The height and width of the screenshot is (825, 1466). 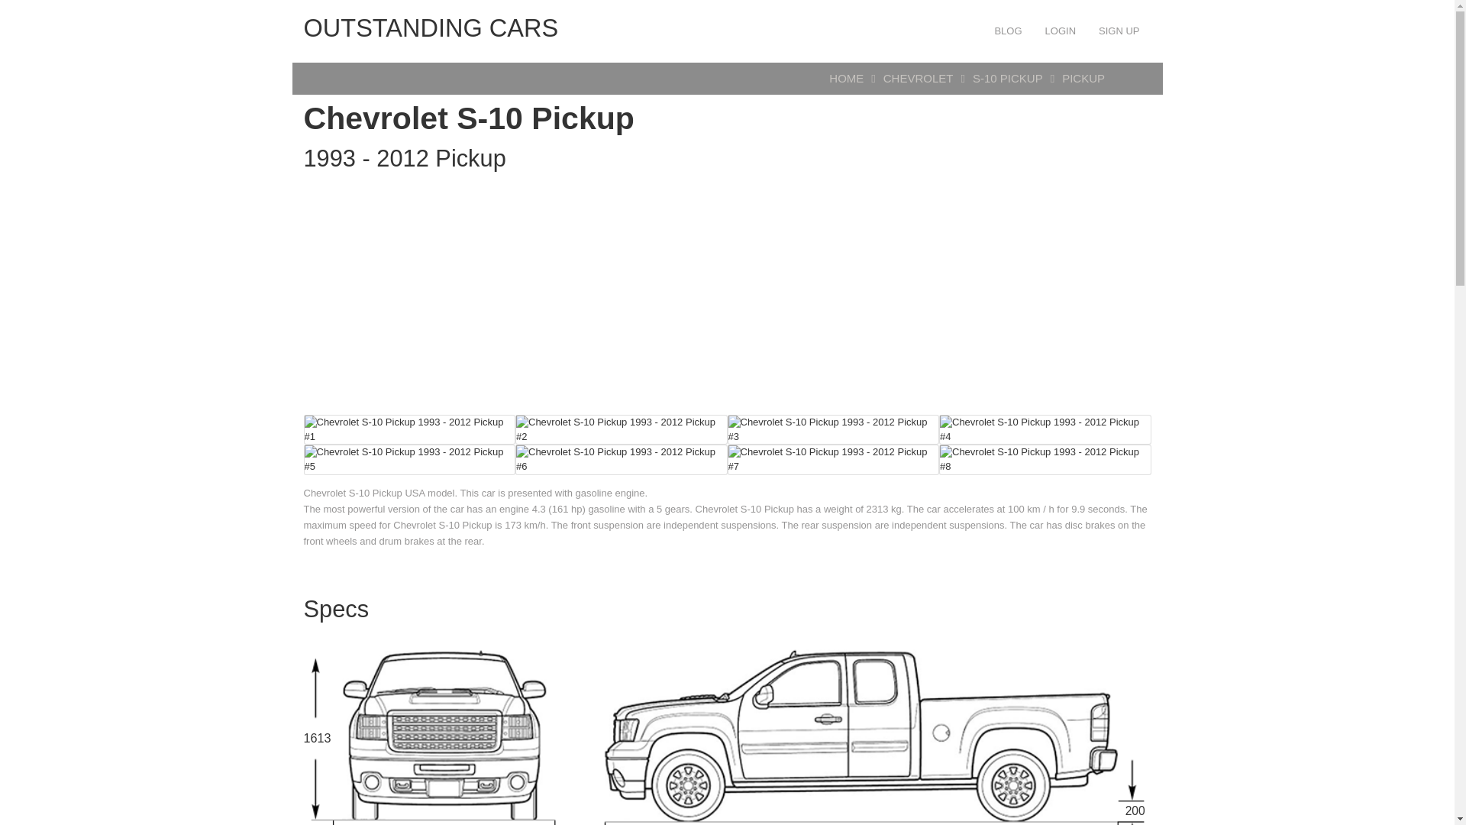 I want to click on BLOG, so click(x=1008, y=31).